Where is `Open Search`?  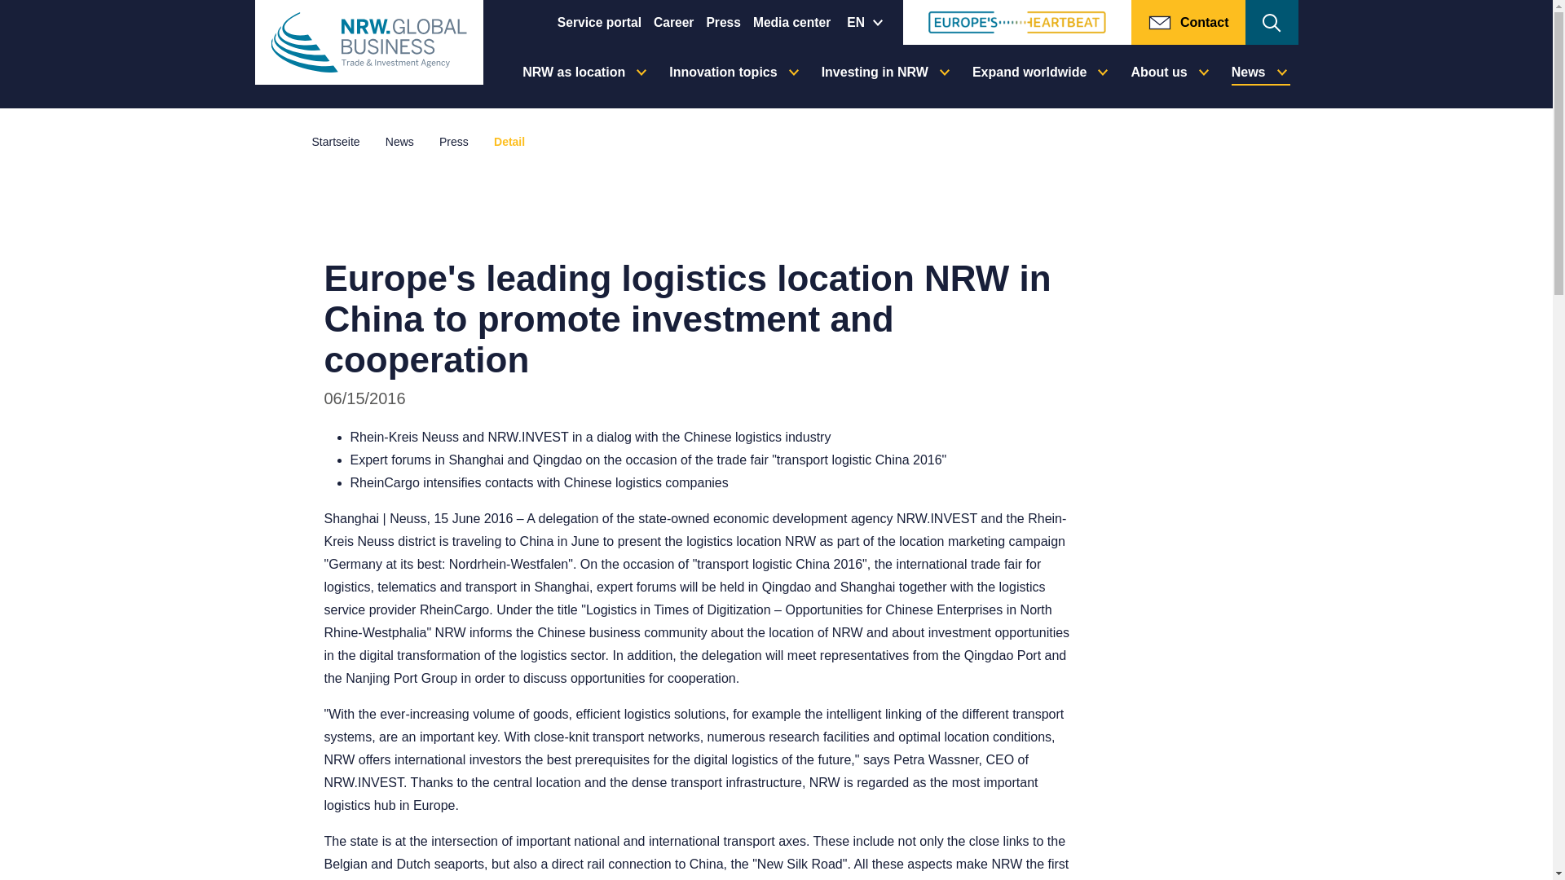 Open Search is located at coordinates (1272, 23).